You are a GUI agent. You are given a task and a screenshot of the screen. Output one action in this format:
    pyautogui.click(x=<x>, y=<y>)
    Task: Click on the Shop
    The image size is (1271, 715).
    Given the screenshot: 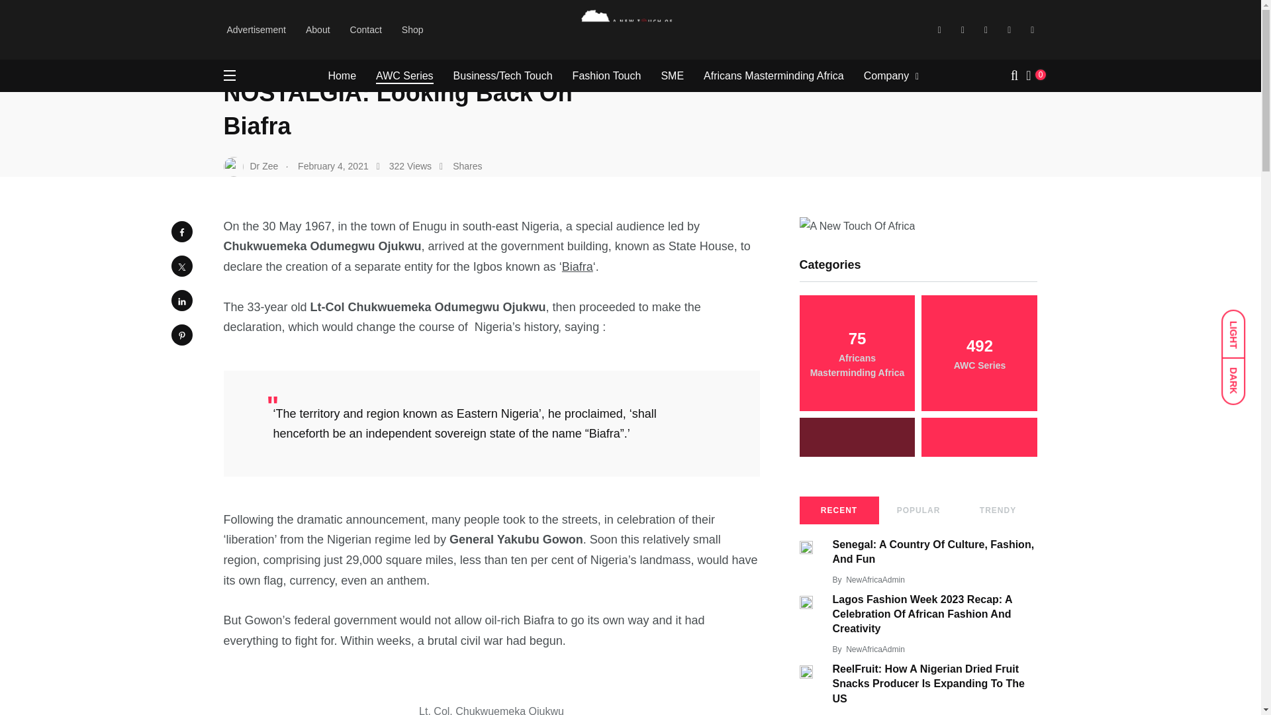 What is the action you would take?
    pyautogui.click(x=412, y=29)
    